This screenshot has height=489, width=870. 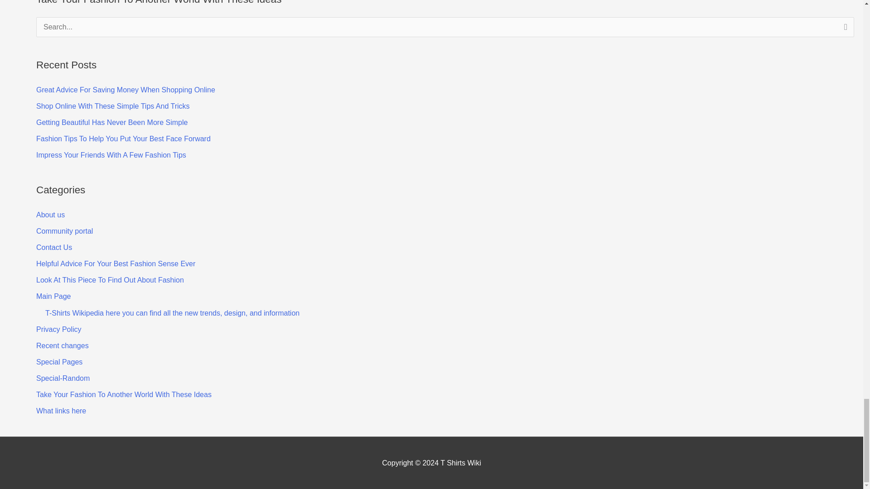 I want to click on Take Your Fashion To Another World With These Ideas, so click(x=124, y=394).